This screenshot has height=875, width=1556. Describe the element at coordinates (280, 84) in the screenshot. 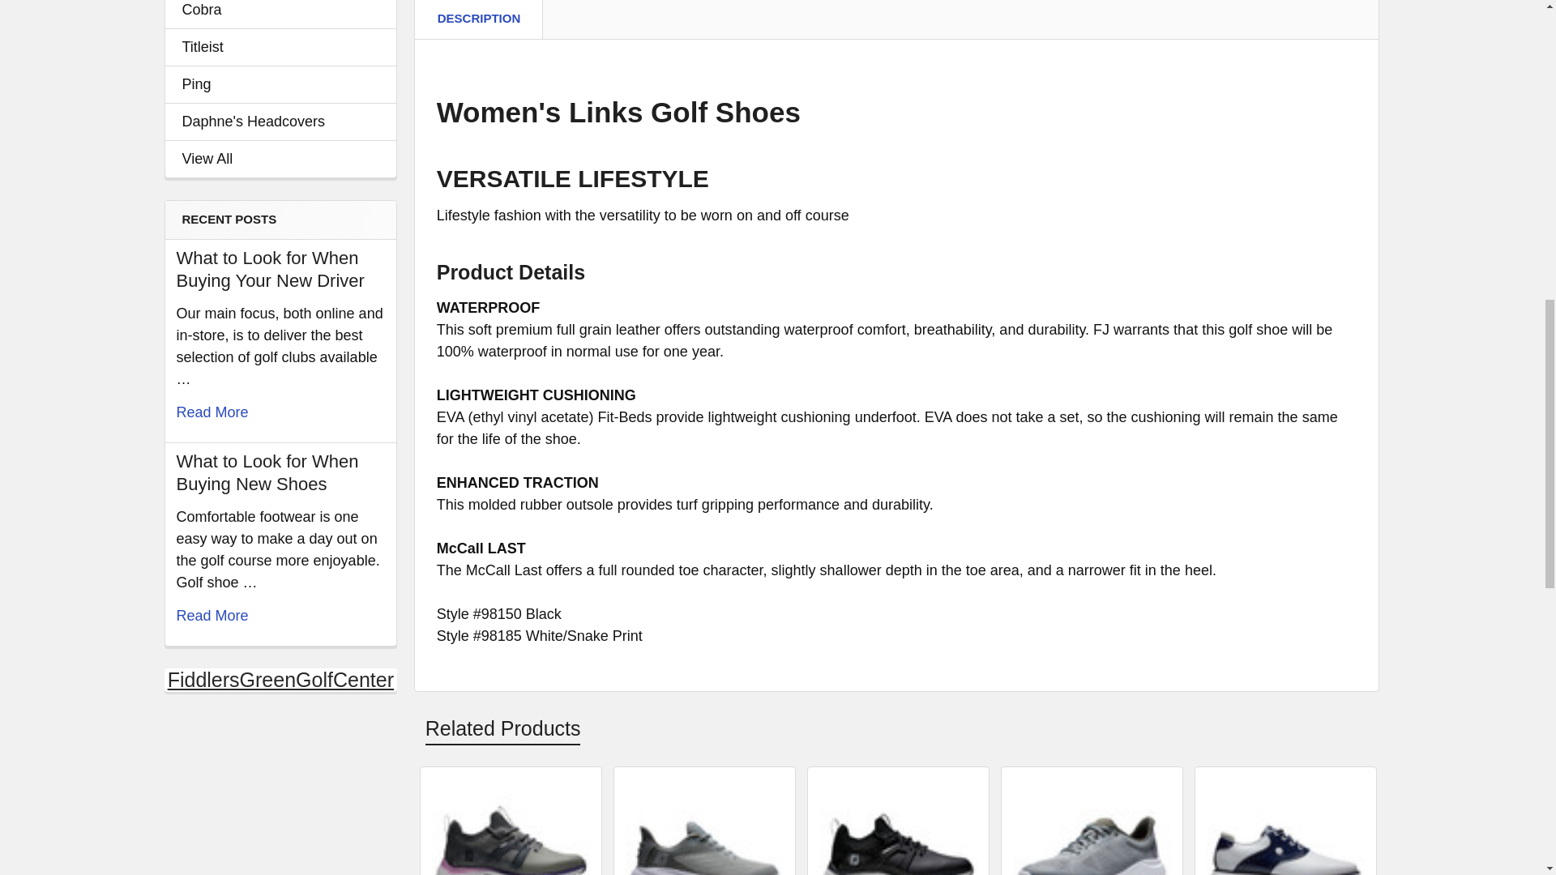

I see `Ping` at that location.